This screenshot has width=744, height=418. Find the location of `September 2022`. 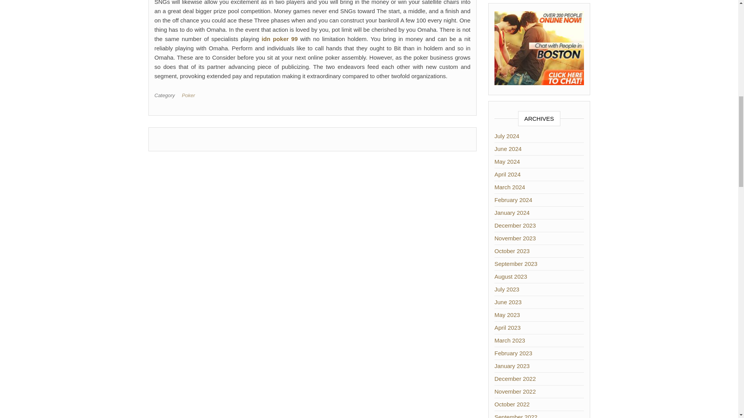

September 2022 is located at coordinates (516, 416).